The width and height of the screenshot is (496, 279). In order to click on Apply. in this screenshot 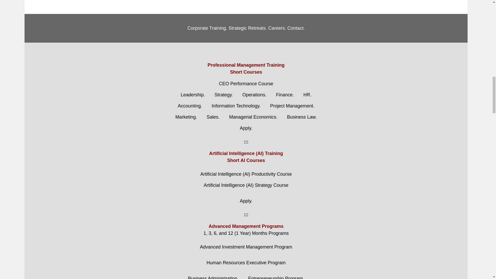, I will do `click(246, 128)`.